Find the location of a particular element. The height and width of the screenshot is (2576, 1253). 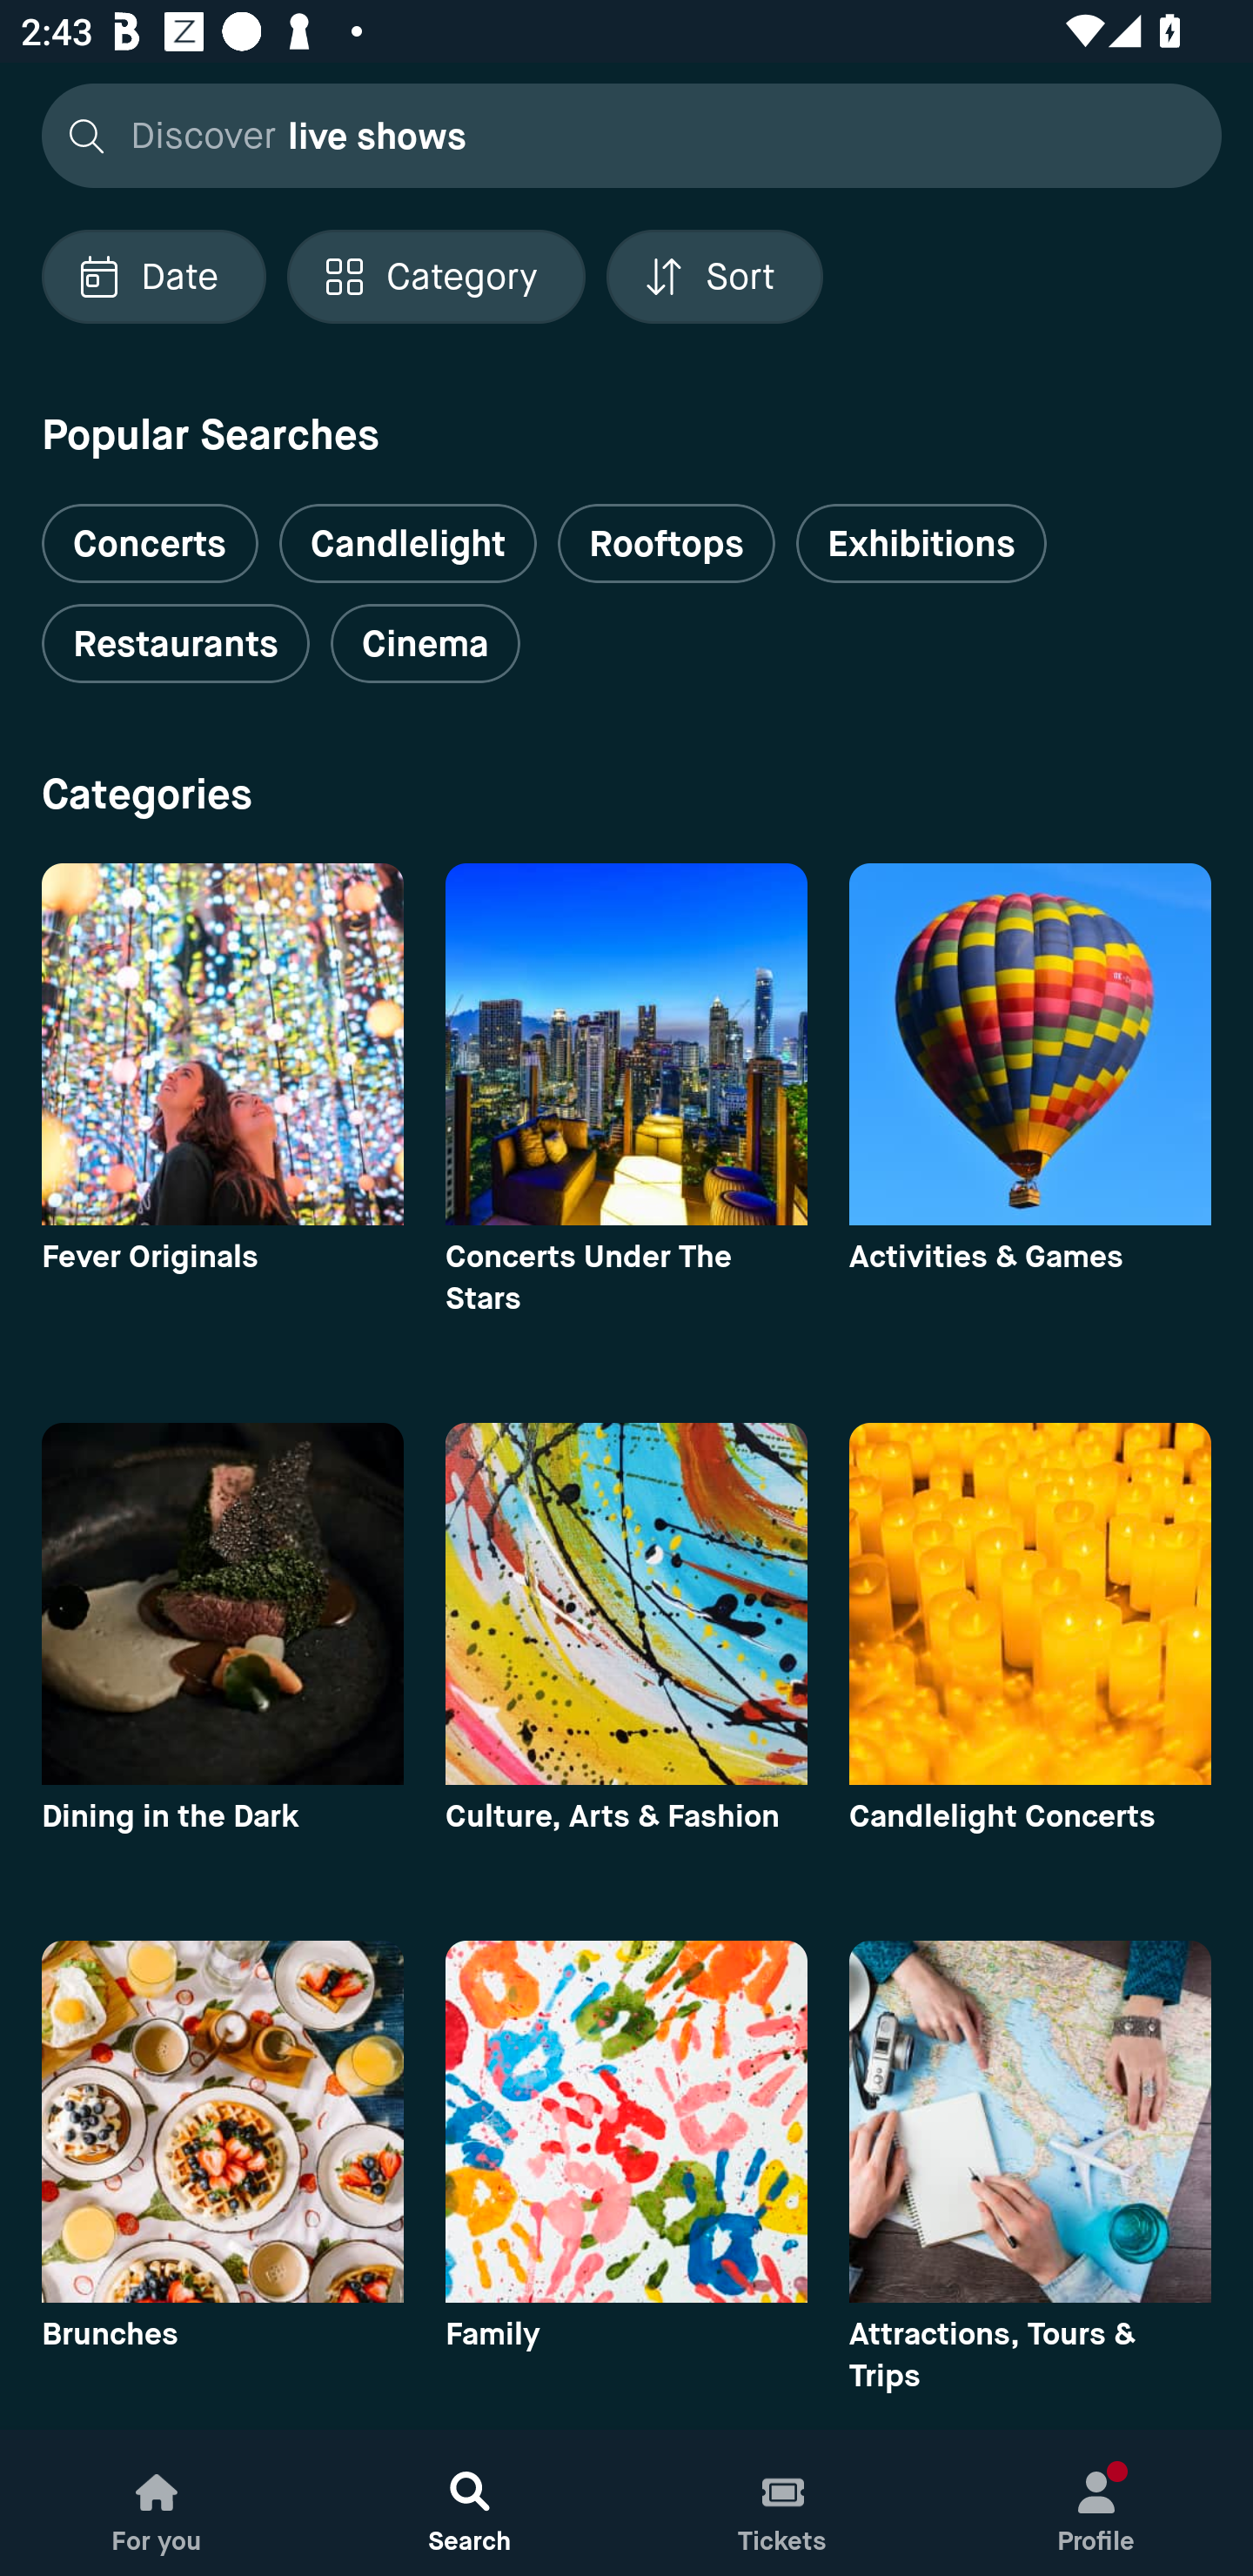

Profile, New notification Profile is located at coordinates (1096, 2503).